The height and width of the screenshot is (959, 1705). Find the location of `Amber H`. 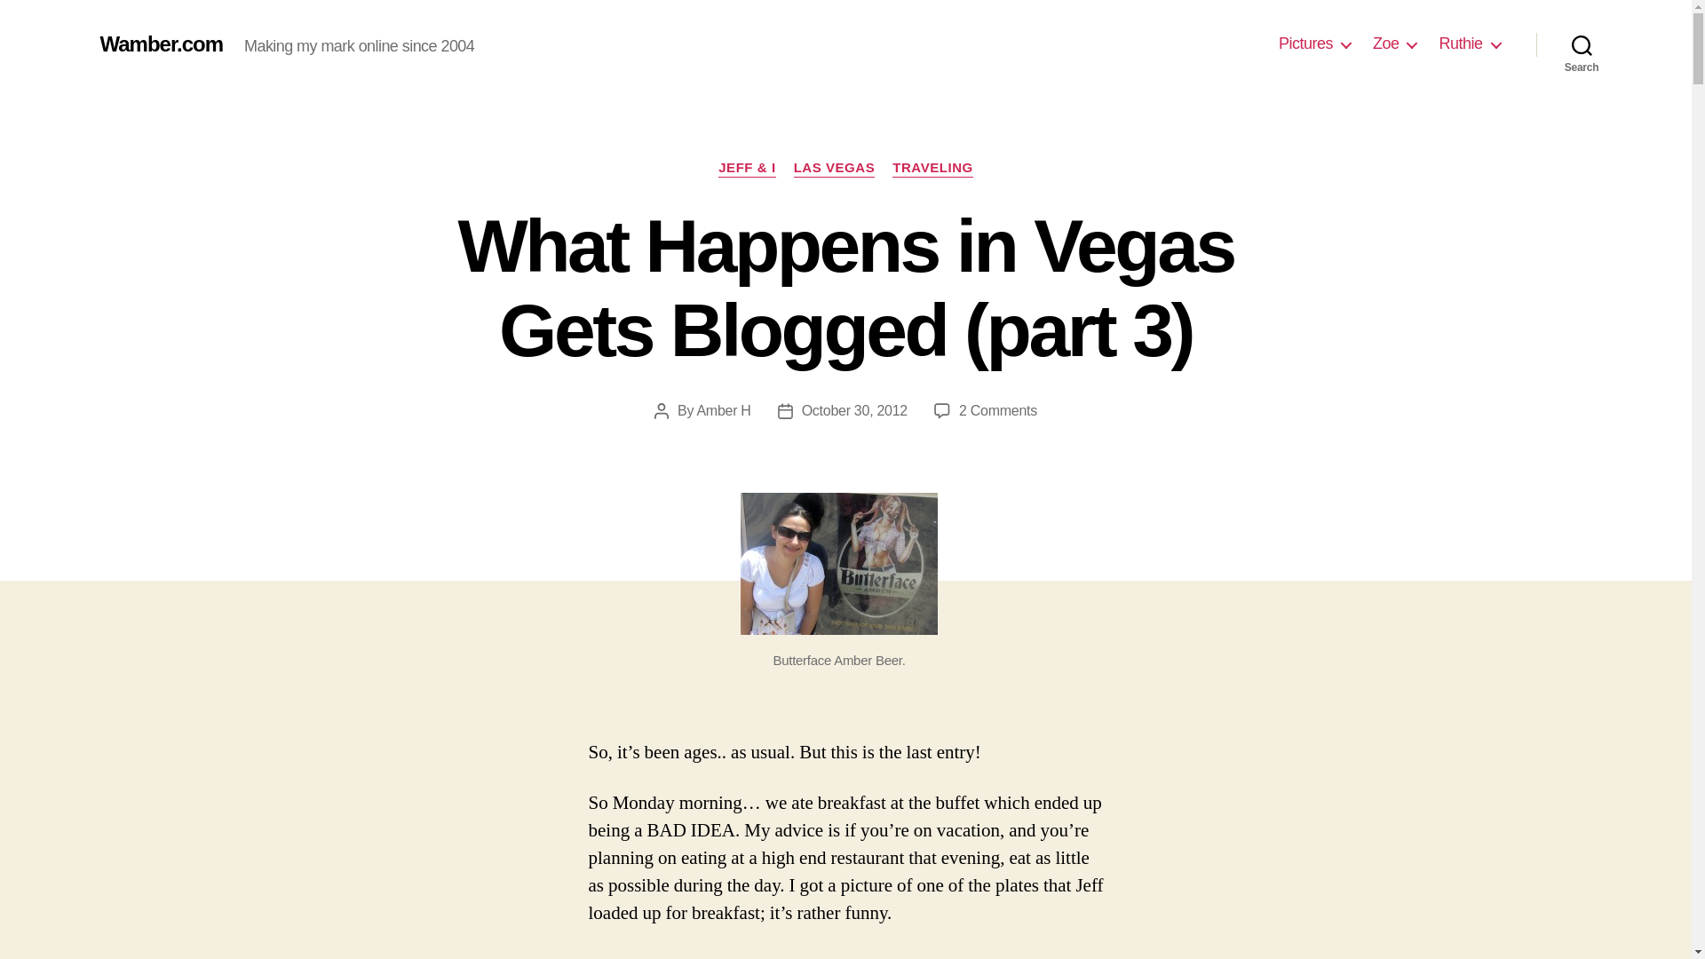

Amber H is located at coordinates (723, 410).